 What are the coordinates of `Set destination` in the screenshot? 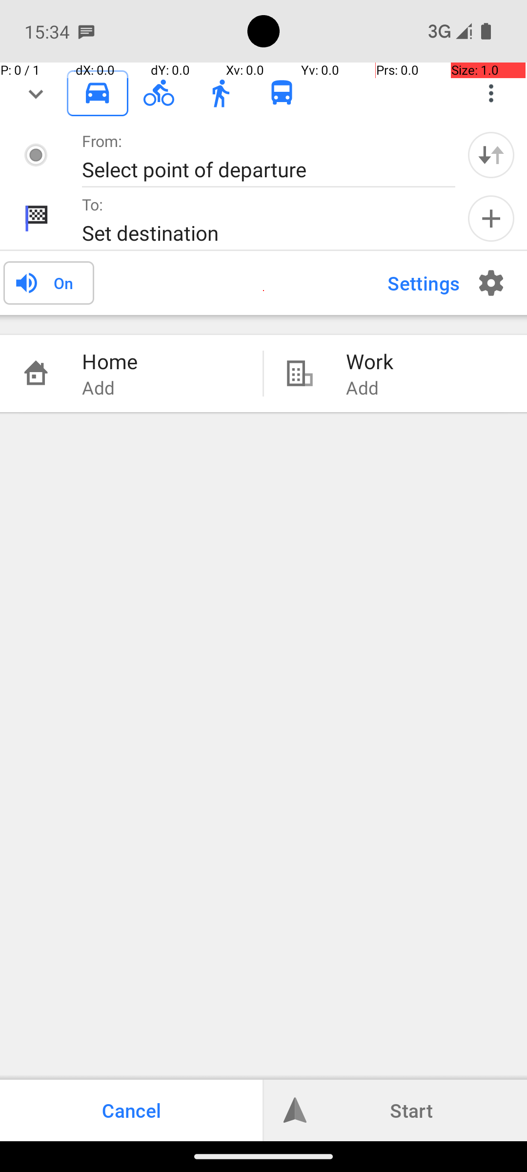 It's located at (259, 232).